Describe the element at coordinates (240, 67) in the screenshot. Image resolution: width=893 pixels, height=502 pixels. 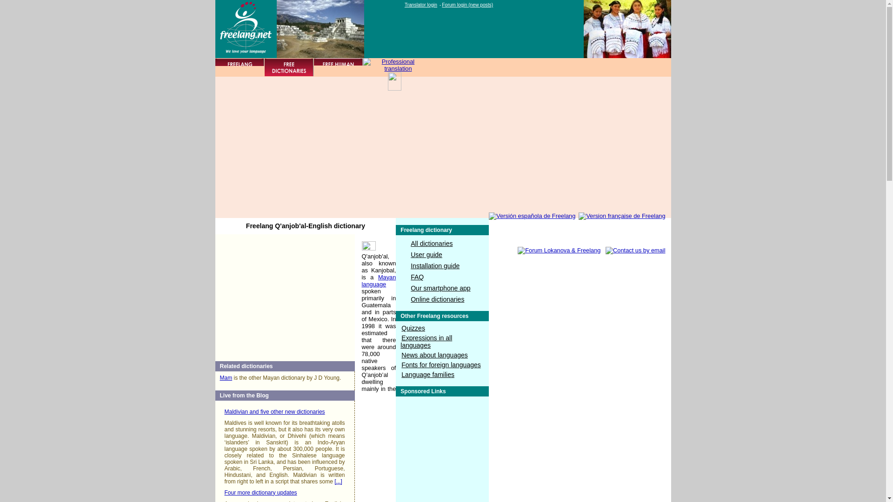
I see `Freelang's homepage` at that location.